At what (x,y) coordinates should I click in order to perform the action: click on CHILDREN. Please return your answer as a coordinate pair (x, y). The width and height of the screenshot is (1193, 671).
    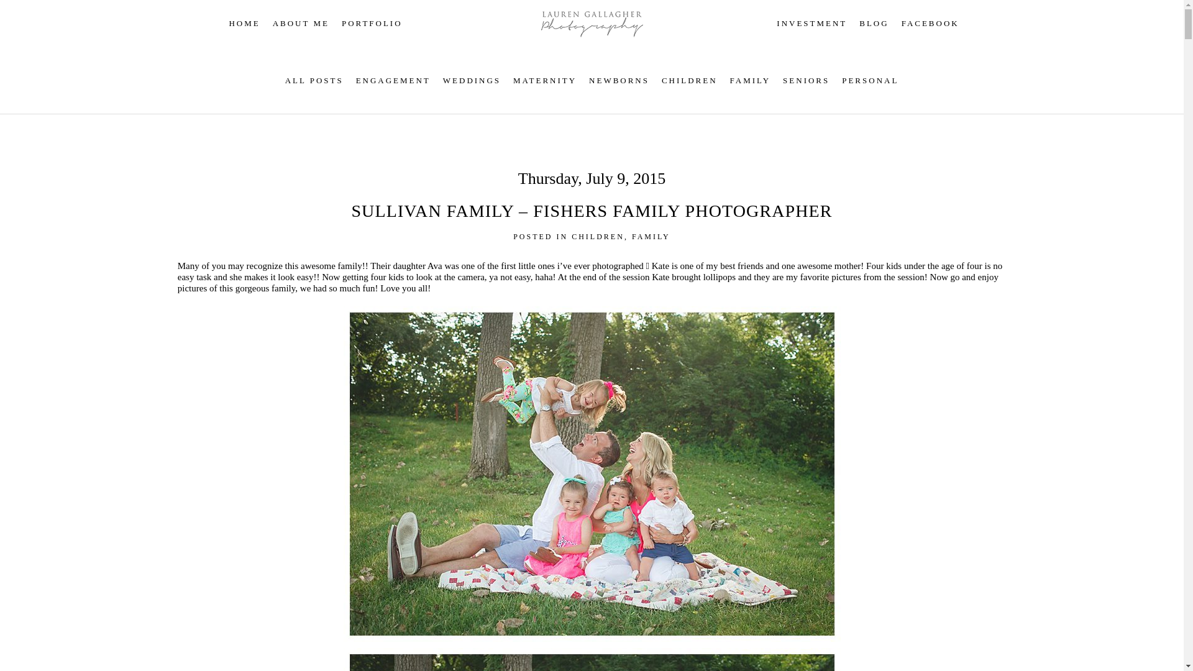
    Looking at the image, I should click on (598, 236).